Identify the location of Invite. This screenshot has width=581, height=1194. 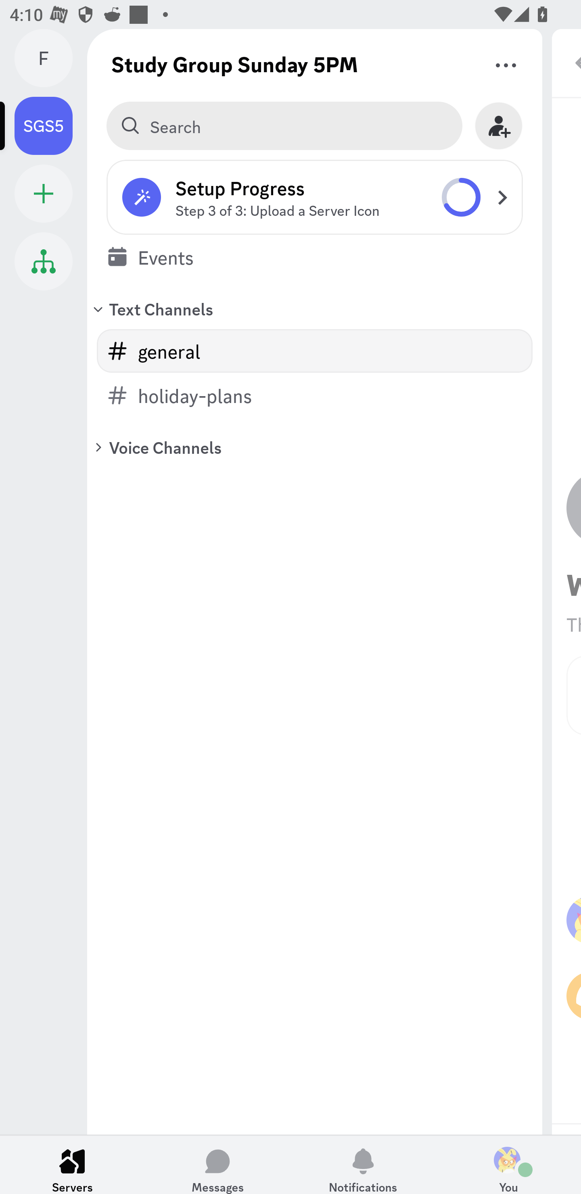
(499, 126).